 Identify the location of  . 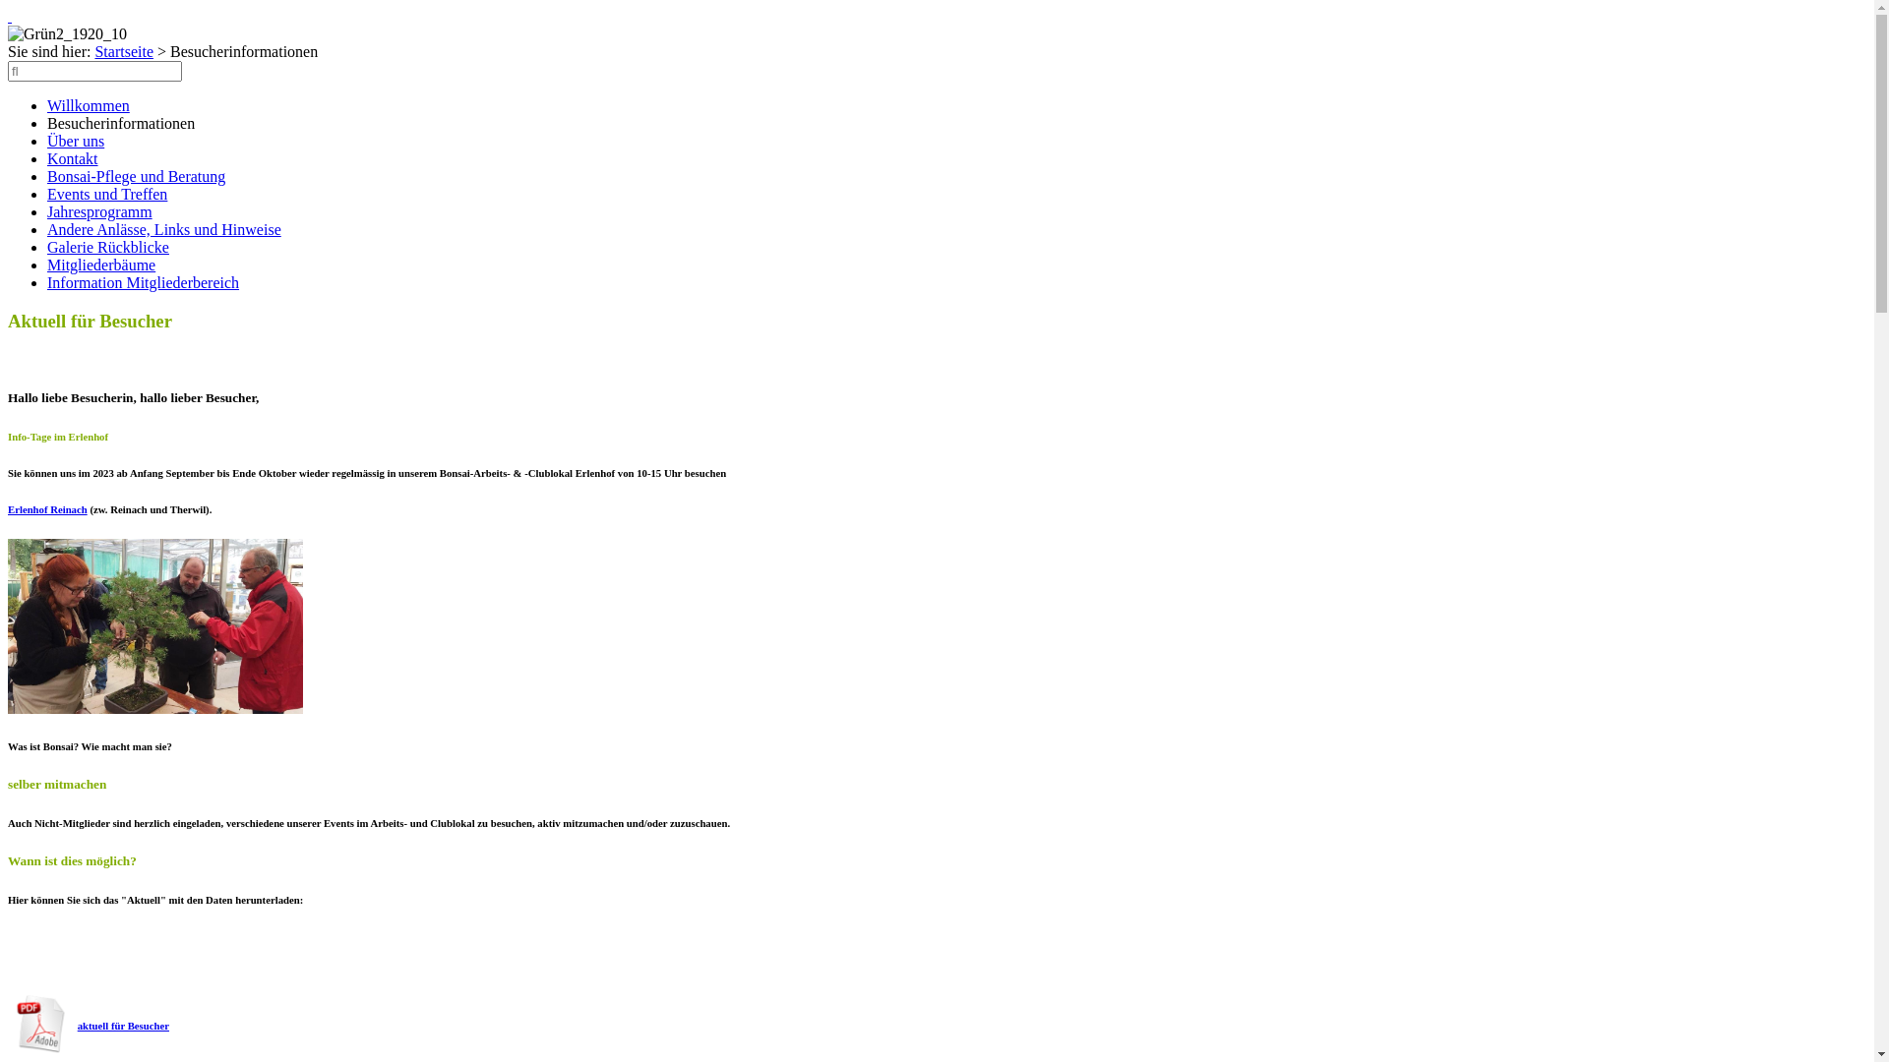
(10, 16).